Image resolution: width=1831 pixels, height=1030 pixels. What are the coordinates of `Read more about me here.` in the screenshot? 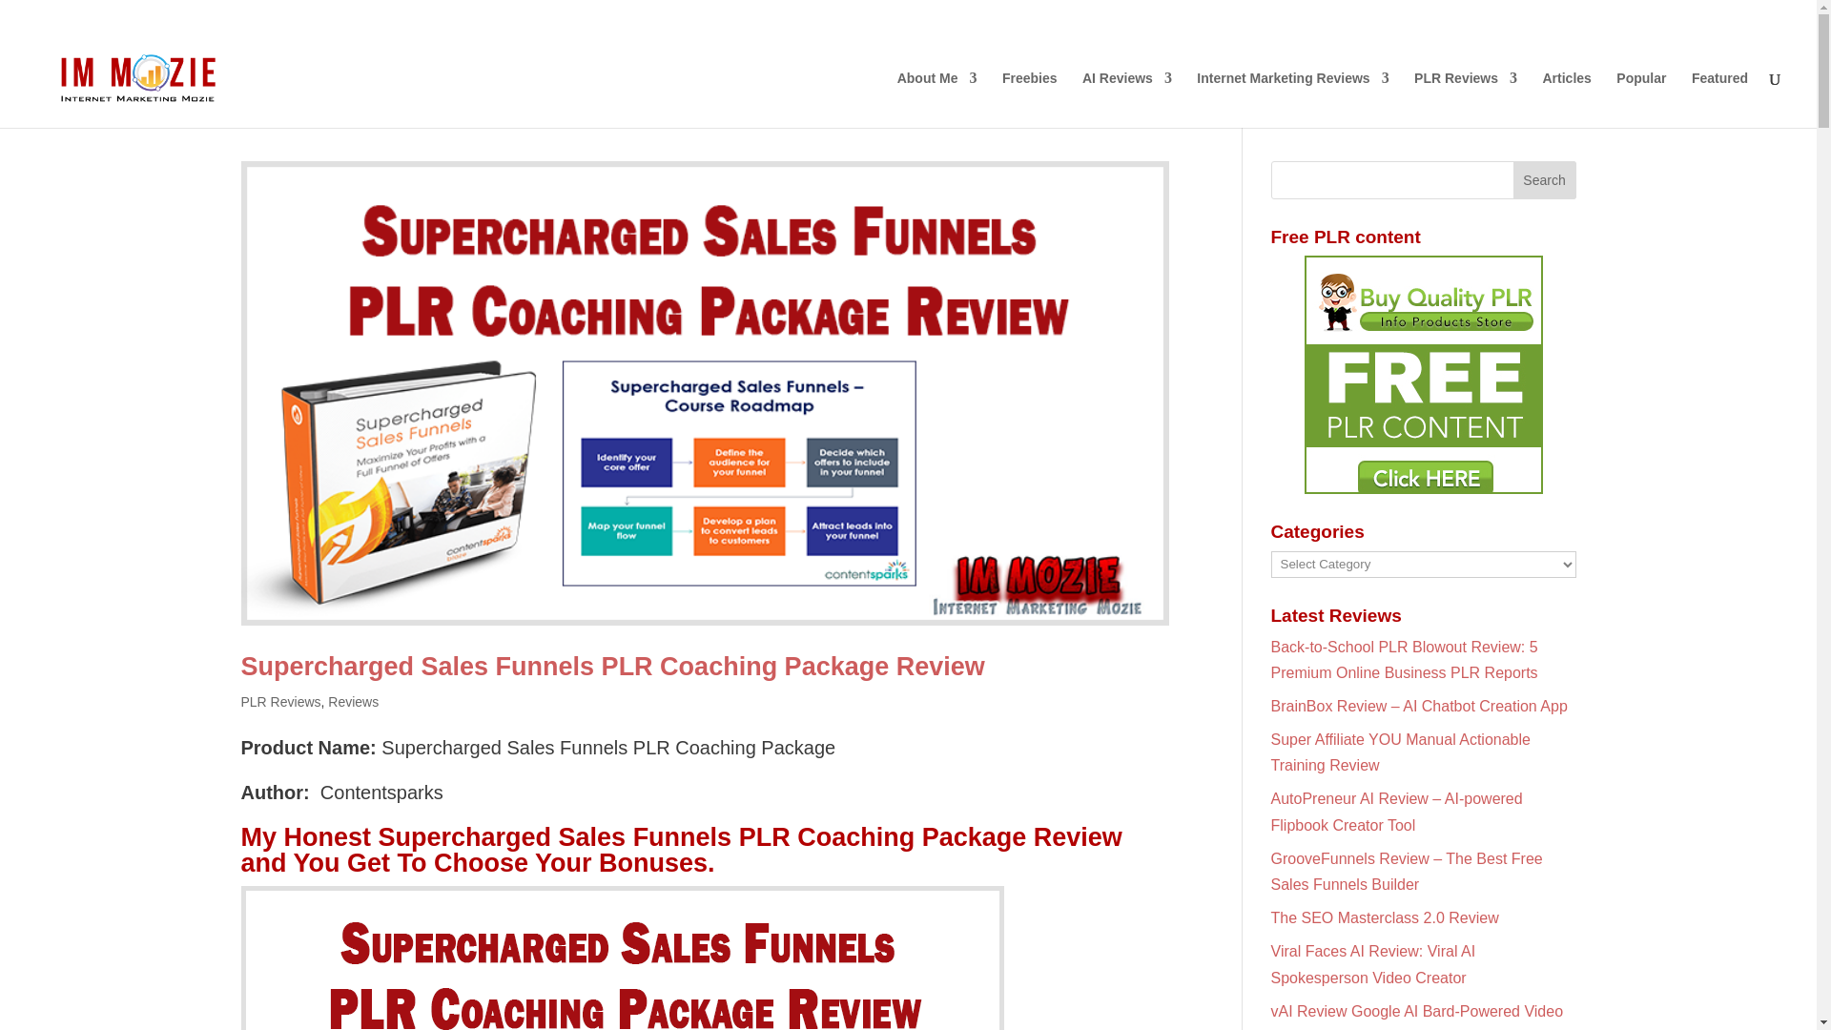 It's located at (936, 99).